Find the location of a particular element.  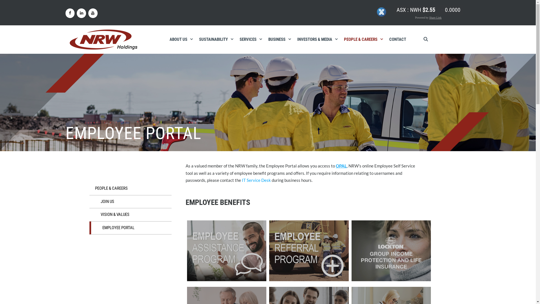

BUSINESS is located at coordinates (280, 39).